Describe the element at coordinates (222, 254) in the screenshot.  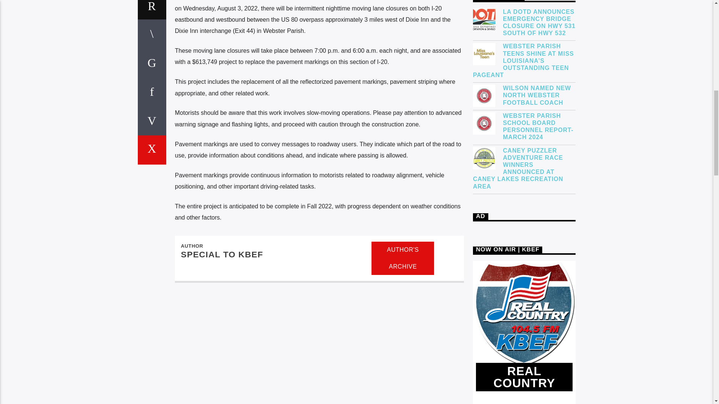
I see `SPECIAL TO KBEF` at that location.